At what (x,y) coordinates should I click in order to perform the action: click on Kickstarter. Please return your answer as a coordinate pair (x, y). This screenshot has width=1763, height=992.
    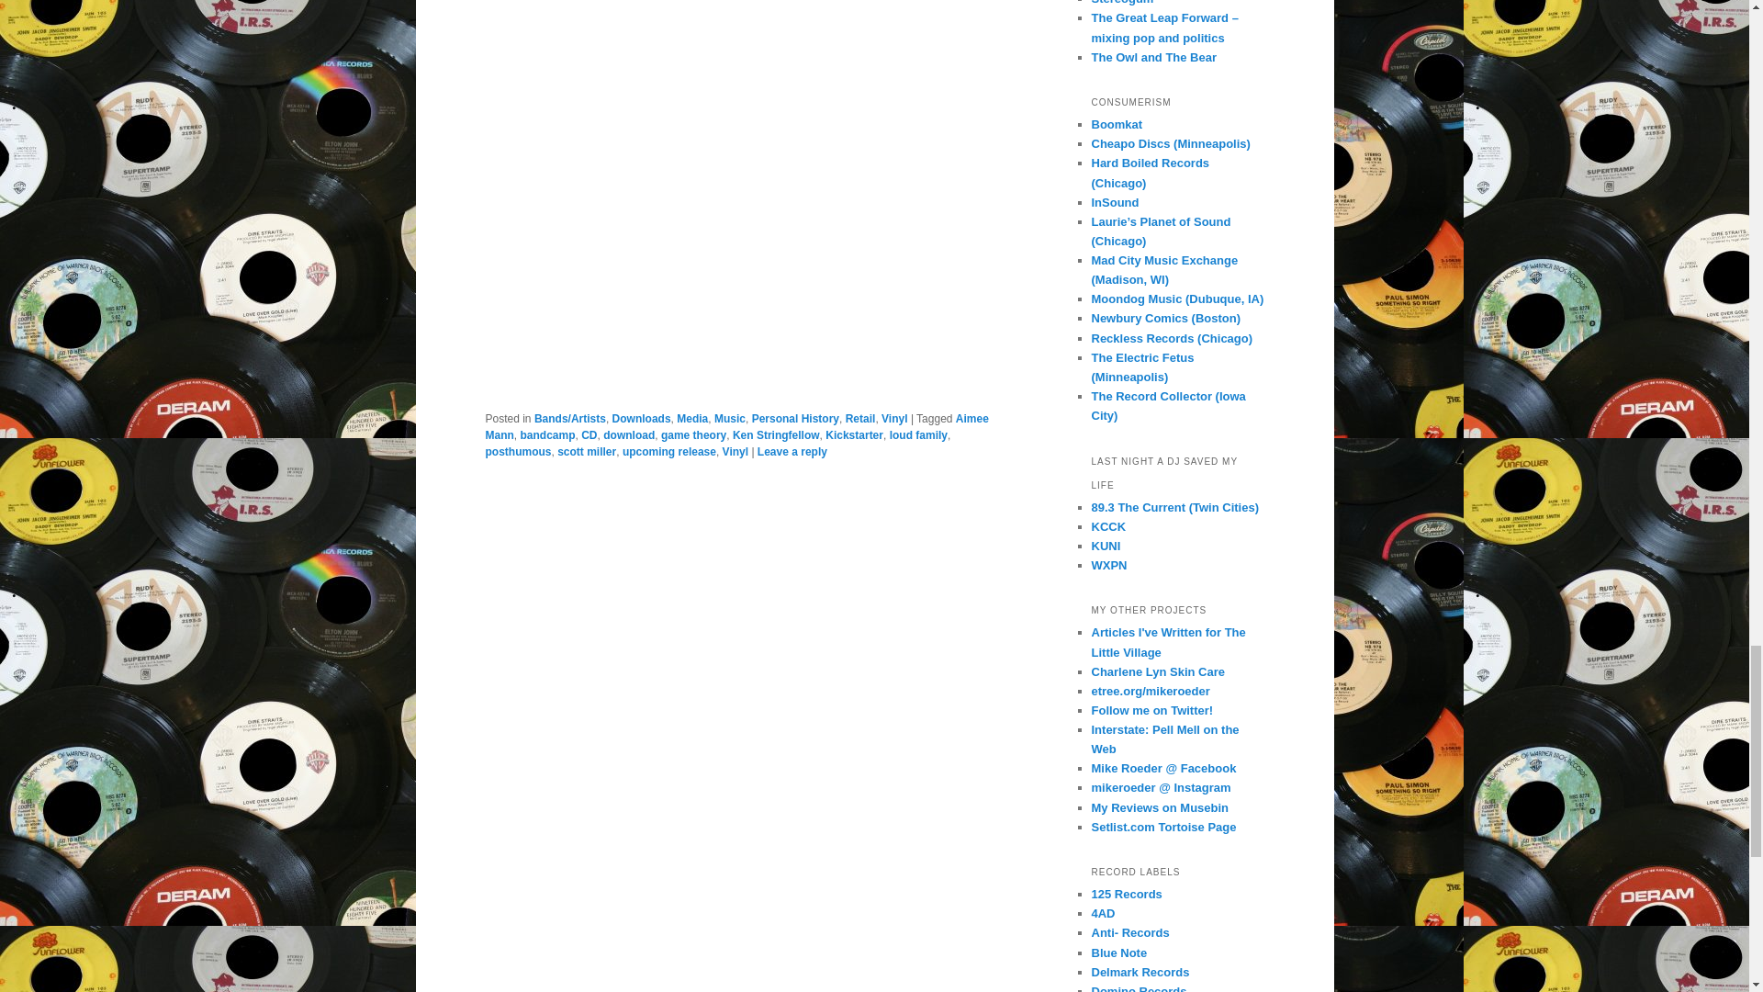
    Looking at the image, I should click on (854, 434).